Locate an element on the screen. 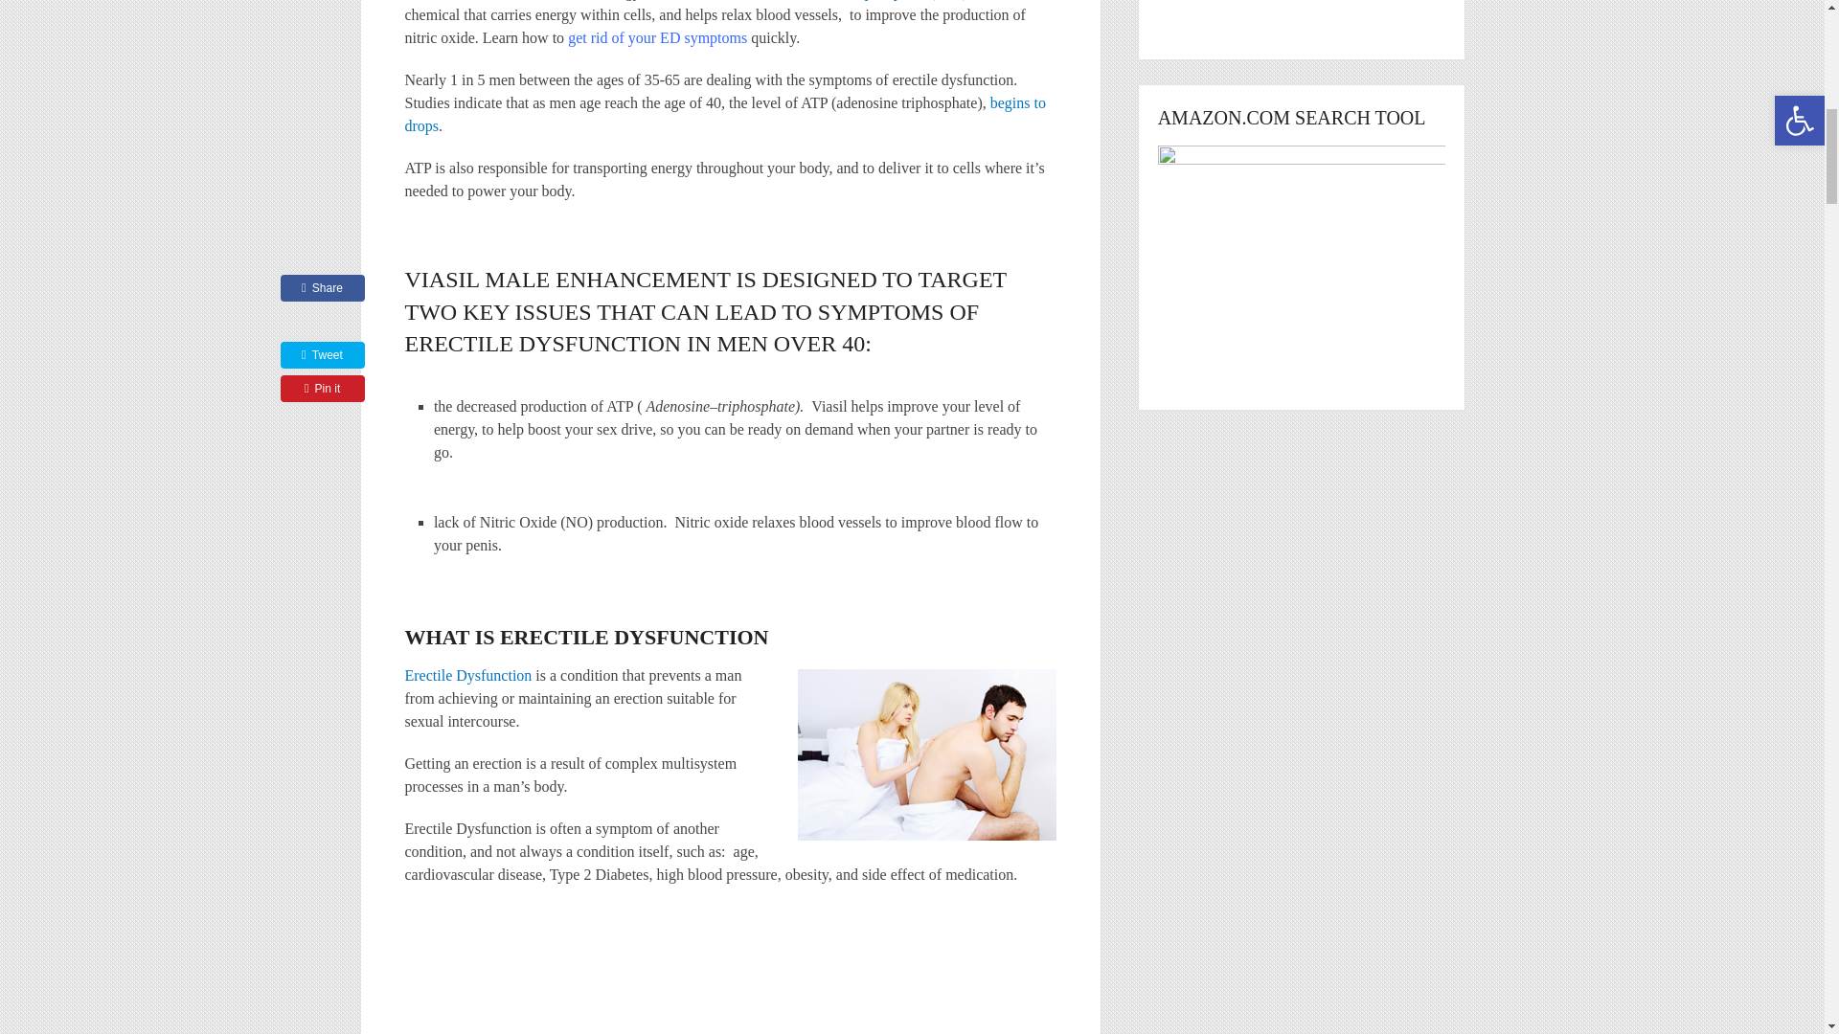 The height and width of the screenshot is (1034, 1839). Viasil is located at coordinates (925, 754).